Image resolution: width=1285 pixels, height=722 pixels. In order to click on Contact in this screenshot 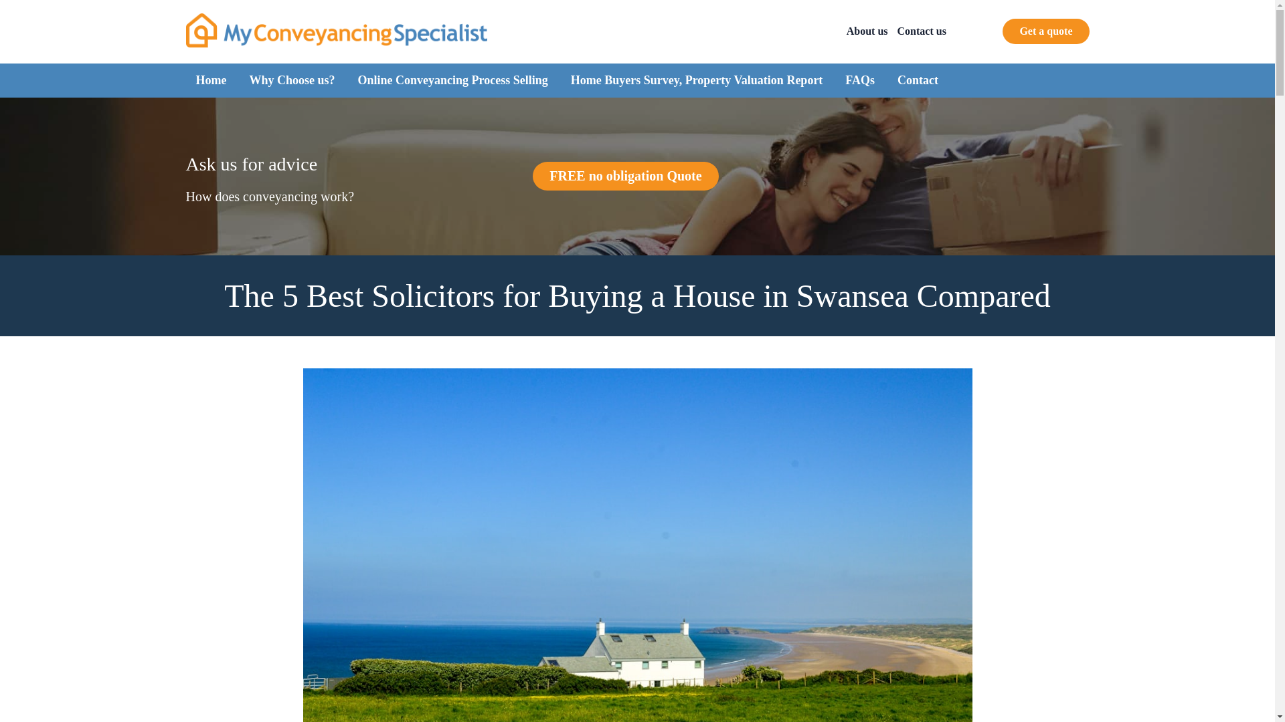, I will do `click(917, 80)`.